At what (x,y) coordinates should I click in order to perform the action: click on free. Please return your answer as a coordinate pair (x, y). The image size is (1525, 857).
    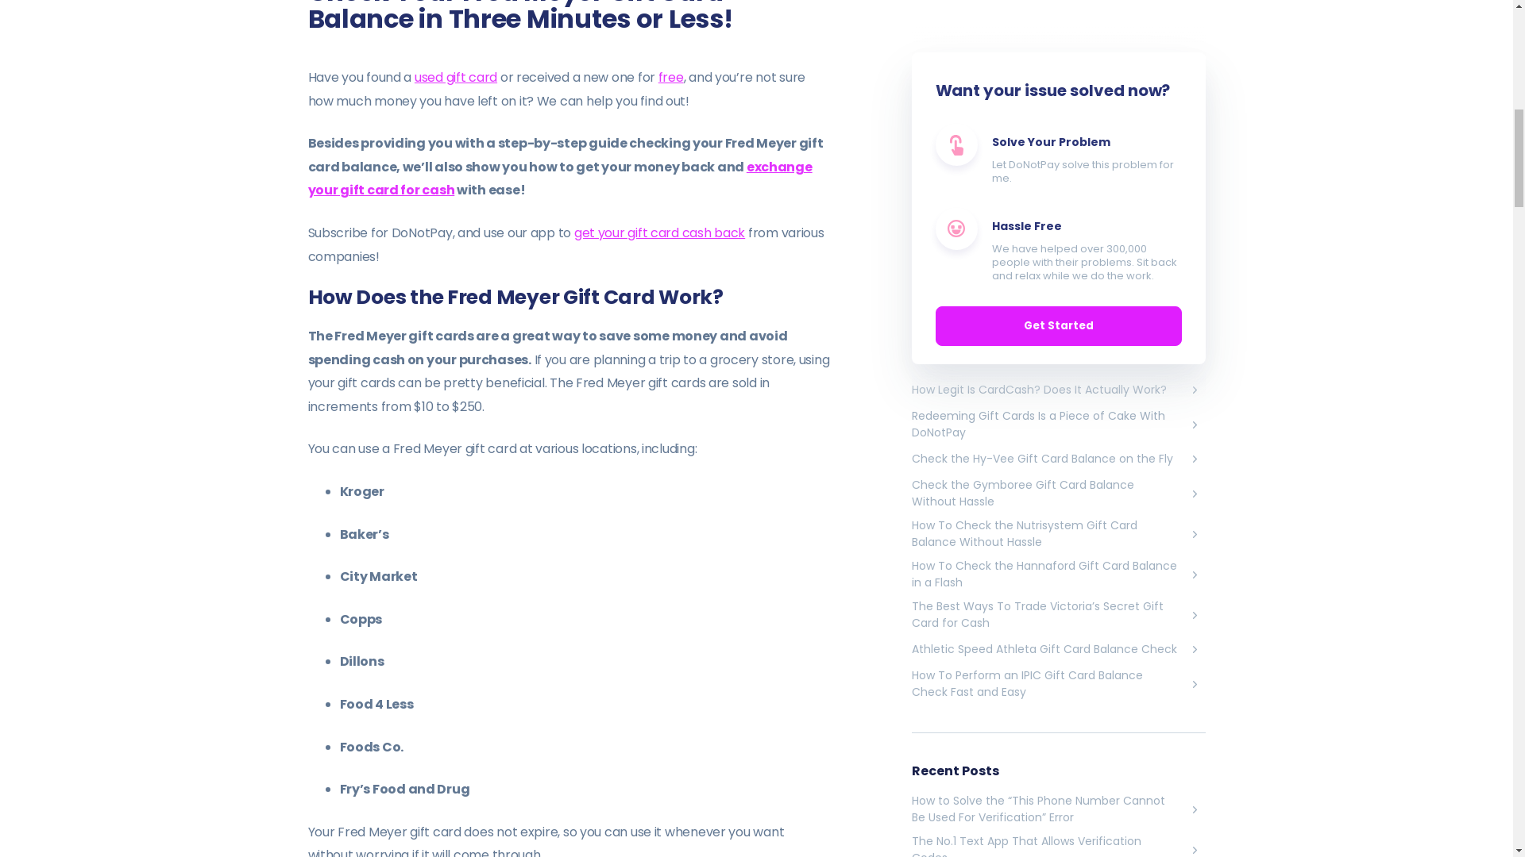
    Looking at the image, I should click on (670, 78).